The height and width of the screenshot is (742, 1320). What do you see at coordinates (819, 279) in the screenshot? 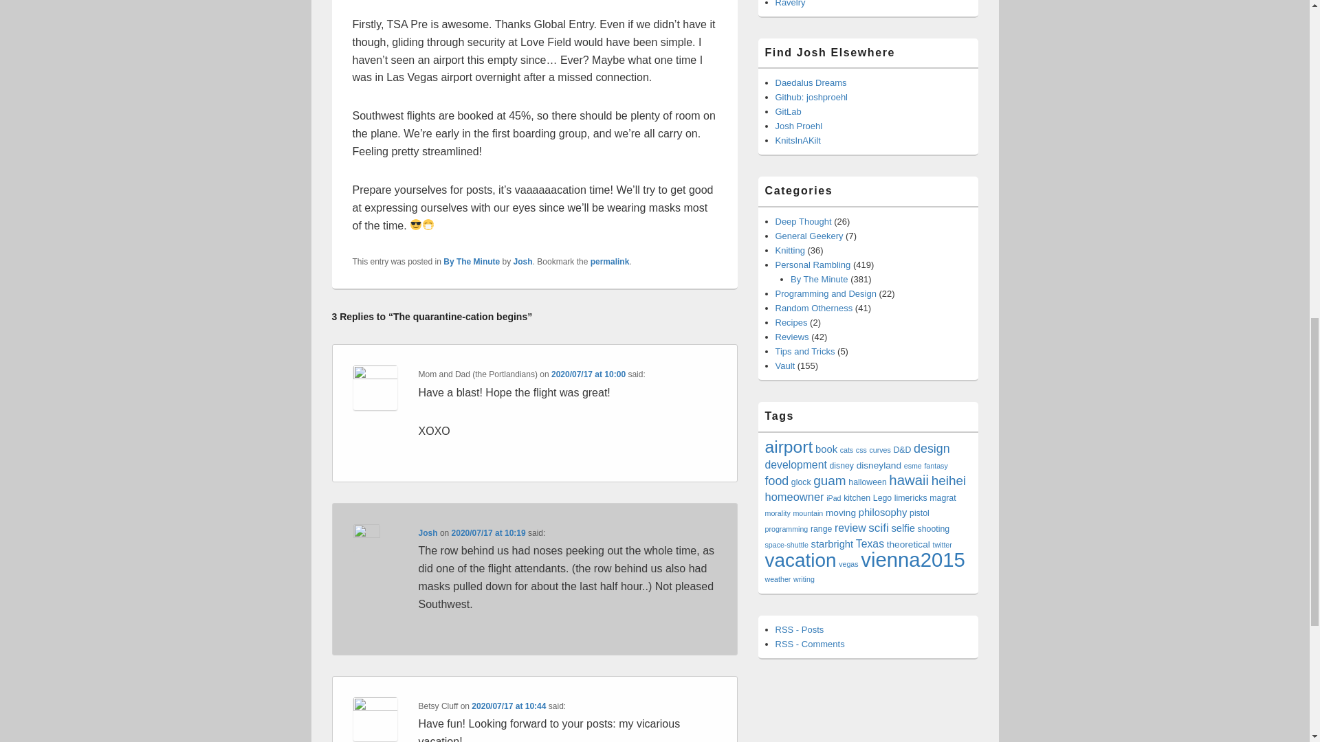
I see `By The Minute` at bounding box center [819, 279].